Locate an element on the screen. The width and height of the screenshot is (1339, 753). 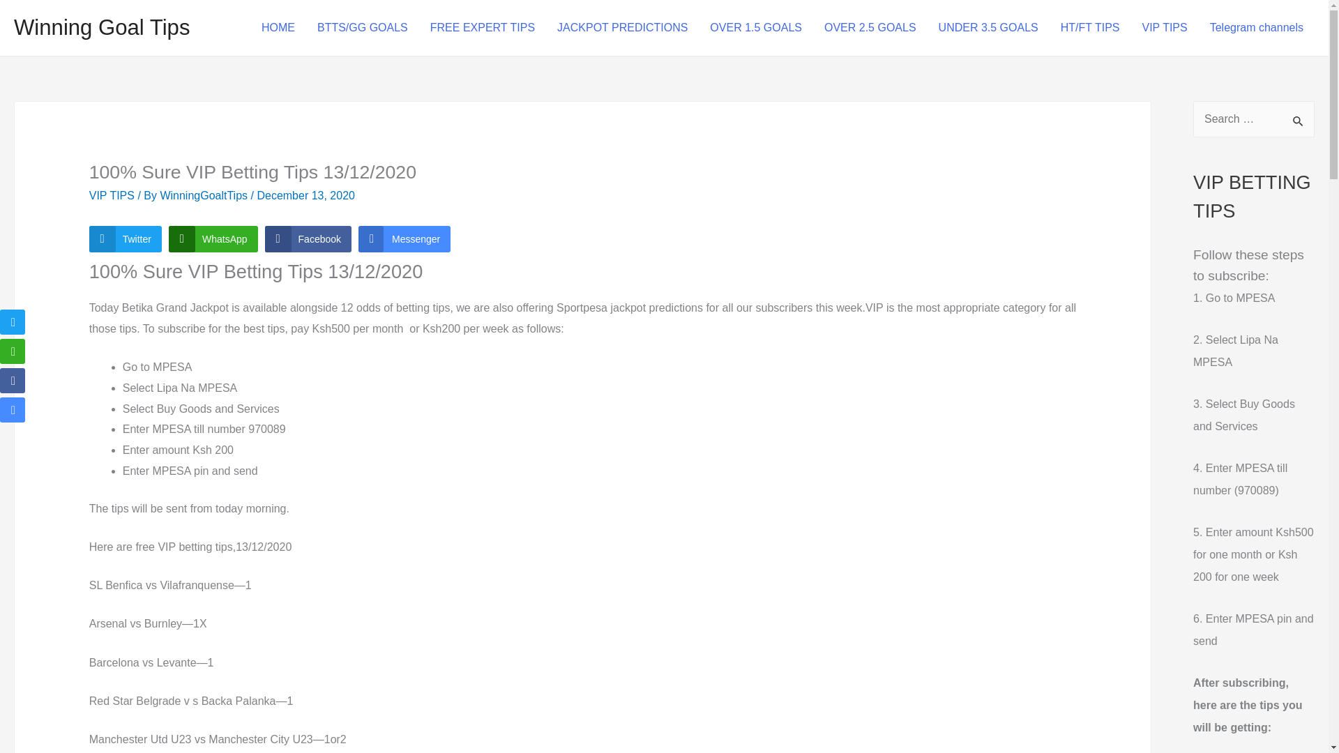
FREE EXPERT TIPS is located at coordinates (483, 28).